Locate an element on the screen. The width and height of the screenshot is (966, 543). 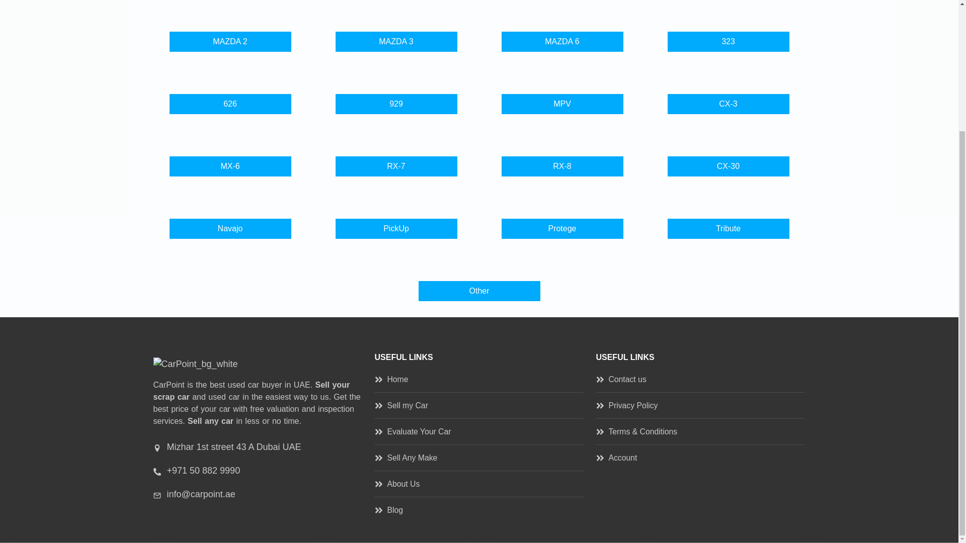
Evaluate Your Car is located at coordinates (413, 431).